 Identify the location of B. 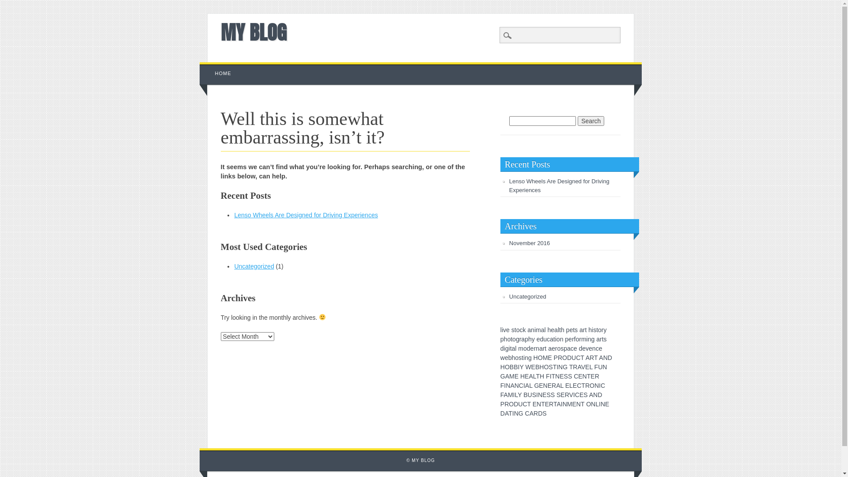
(511, 367).